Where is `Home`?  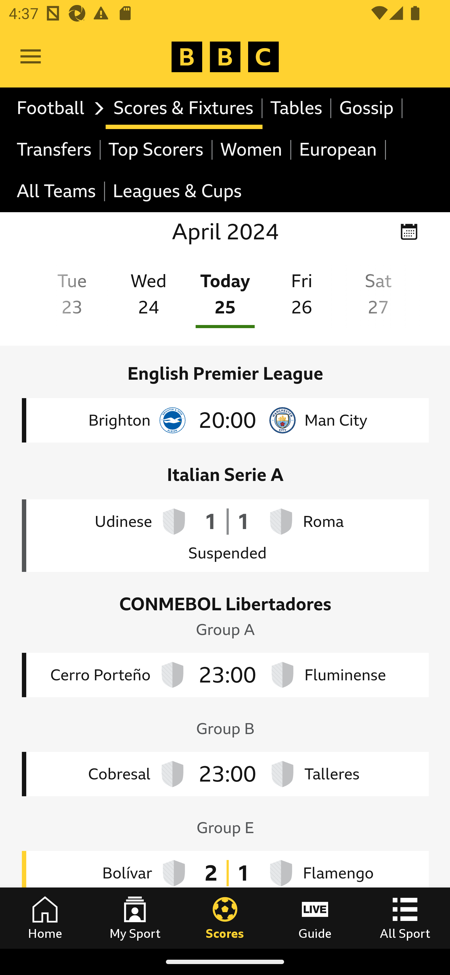 Home is located at coordinates (45, 918).